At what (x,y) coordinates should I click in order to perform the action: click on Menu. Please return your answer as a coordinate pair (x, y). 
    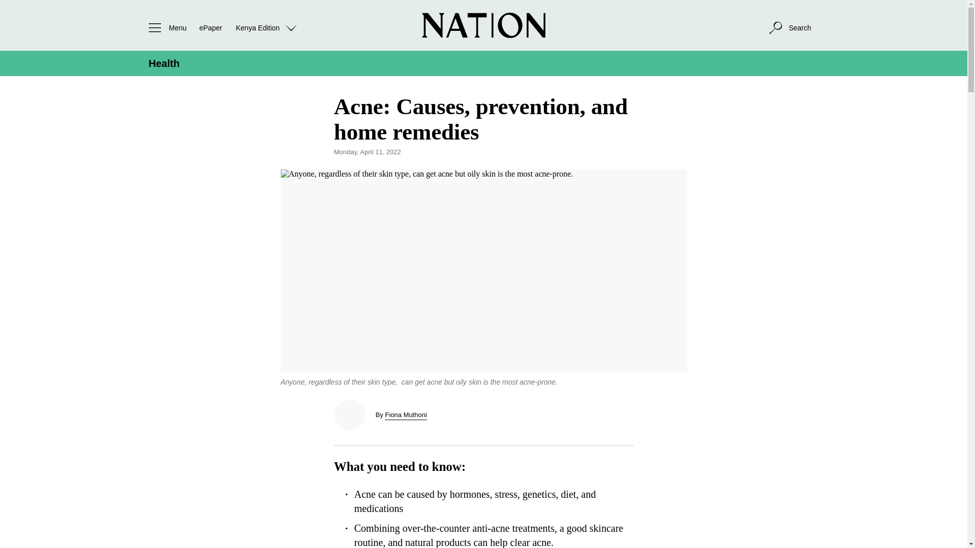
    Looking at the image, I should click on (165, 27).